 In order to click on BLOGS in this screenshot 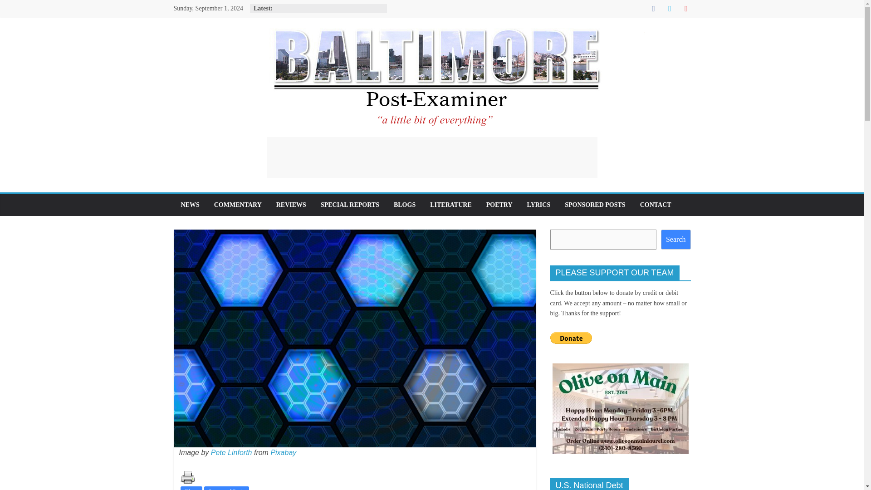, I will do `click(405, 205)`.